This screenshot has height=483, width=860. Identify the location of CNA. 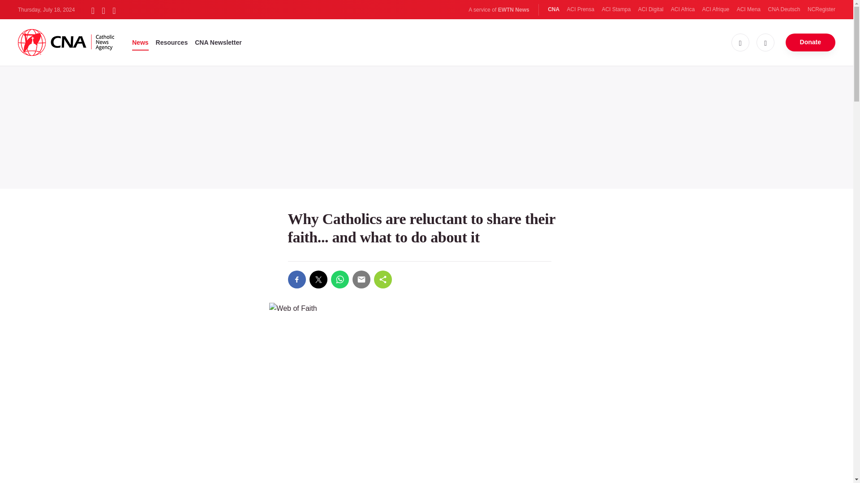
(554, 9).